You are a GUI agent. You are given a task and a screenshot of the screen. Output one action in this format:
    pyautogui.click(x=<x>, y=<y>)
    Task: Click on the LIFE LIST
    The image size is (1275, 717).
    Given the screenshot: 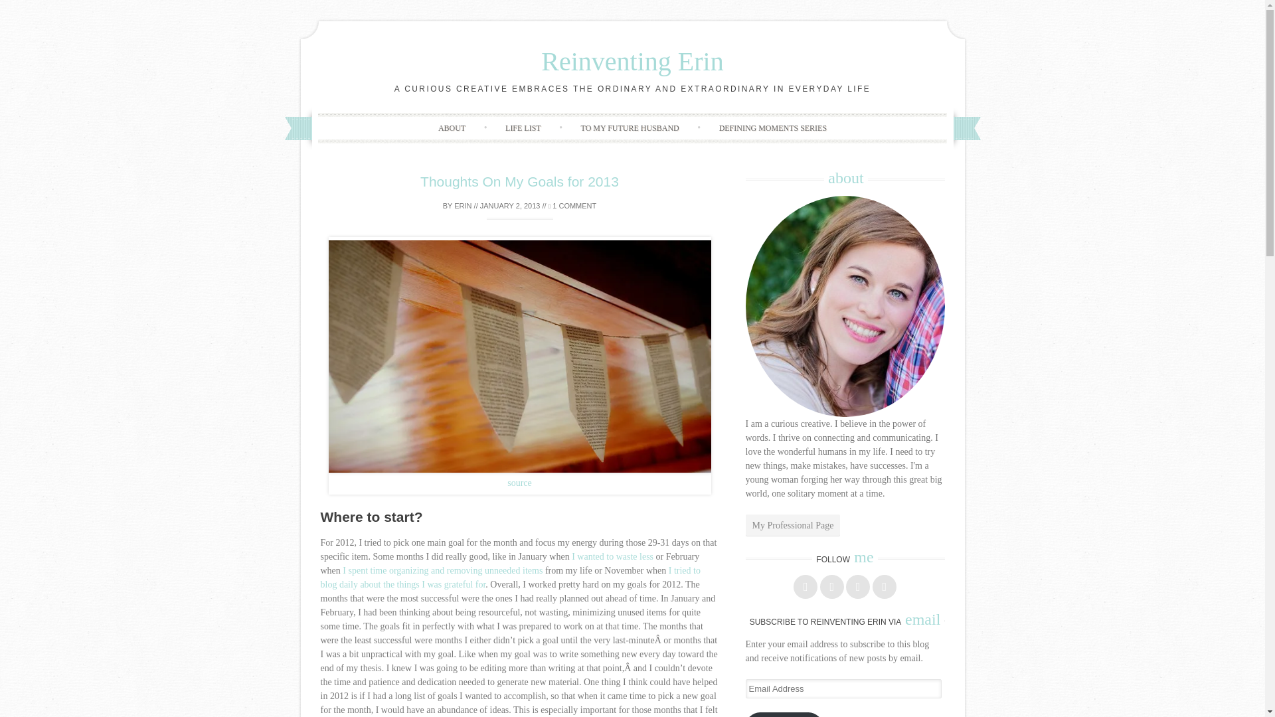 What is the action you would take?
    pyautogui.click(x=523, y=127)
    